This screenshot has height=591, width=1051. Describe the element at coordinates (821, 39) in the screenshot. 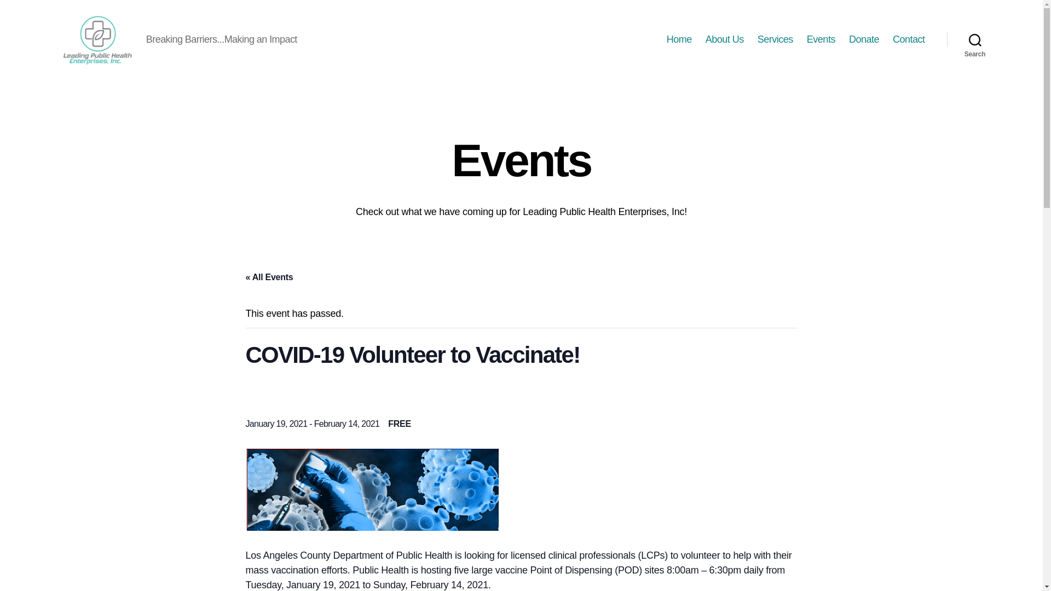

I see `Events` at that location.